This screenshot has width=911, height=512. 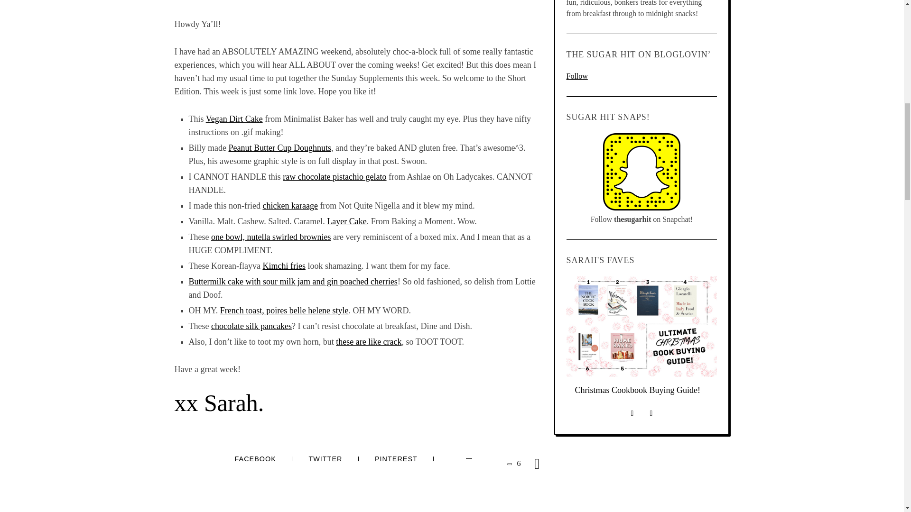 What do you see at coordinates (251, 326) in the screenshot?
I see `Chocolate Silk Pancakes Dine and Dish` at bounding box center [251, 326].